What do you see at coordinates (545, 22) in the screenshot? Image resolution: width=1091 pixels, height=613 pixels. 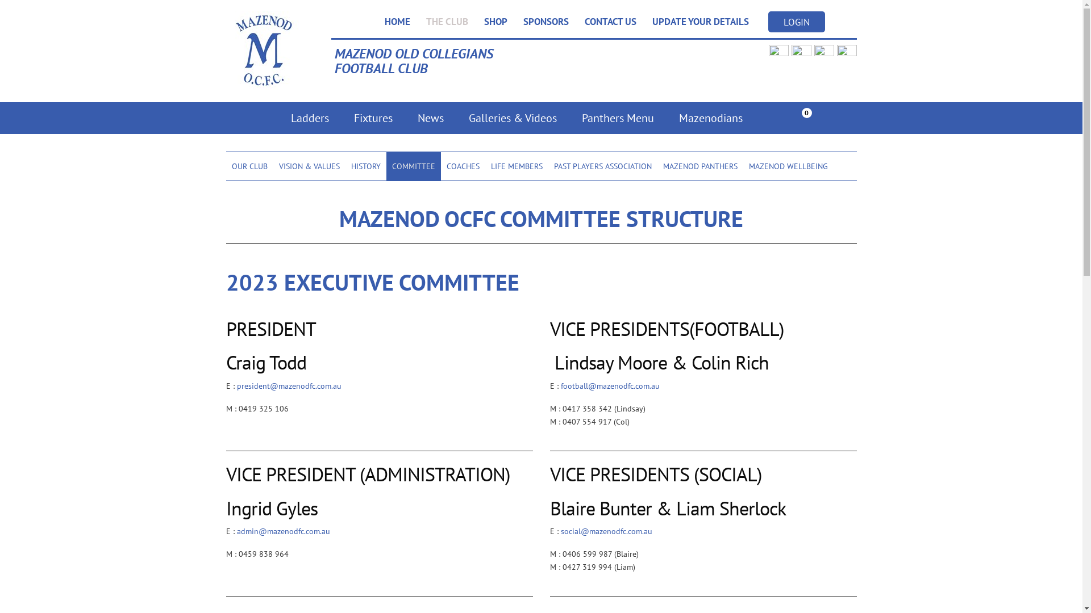 I see `SPONSORS` at bounding box center [545, 22].